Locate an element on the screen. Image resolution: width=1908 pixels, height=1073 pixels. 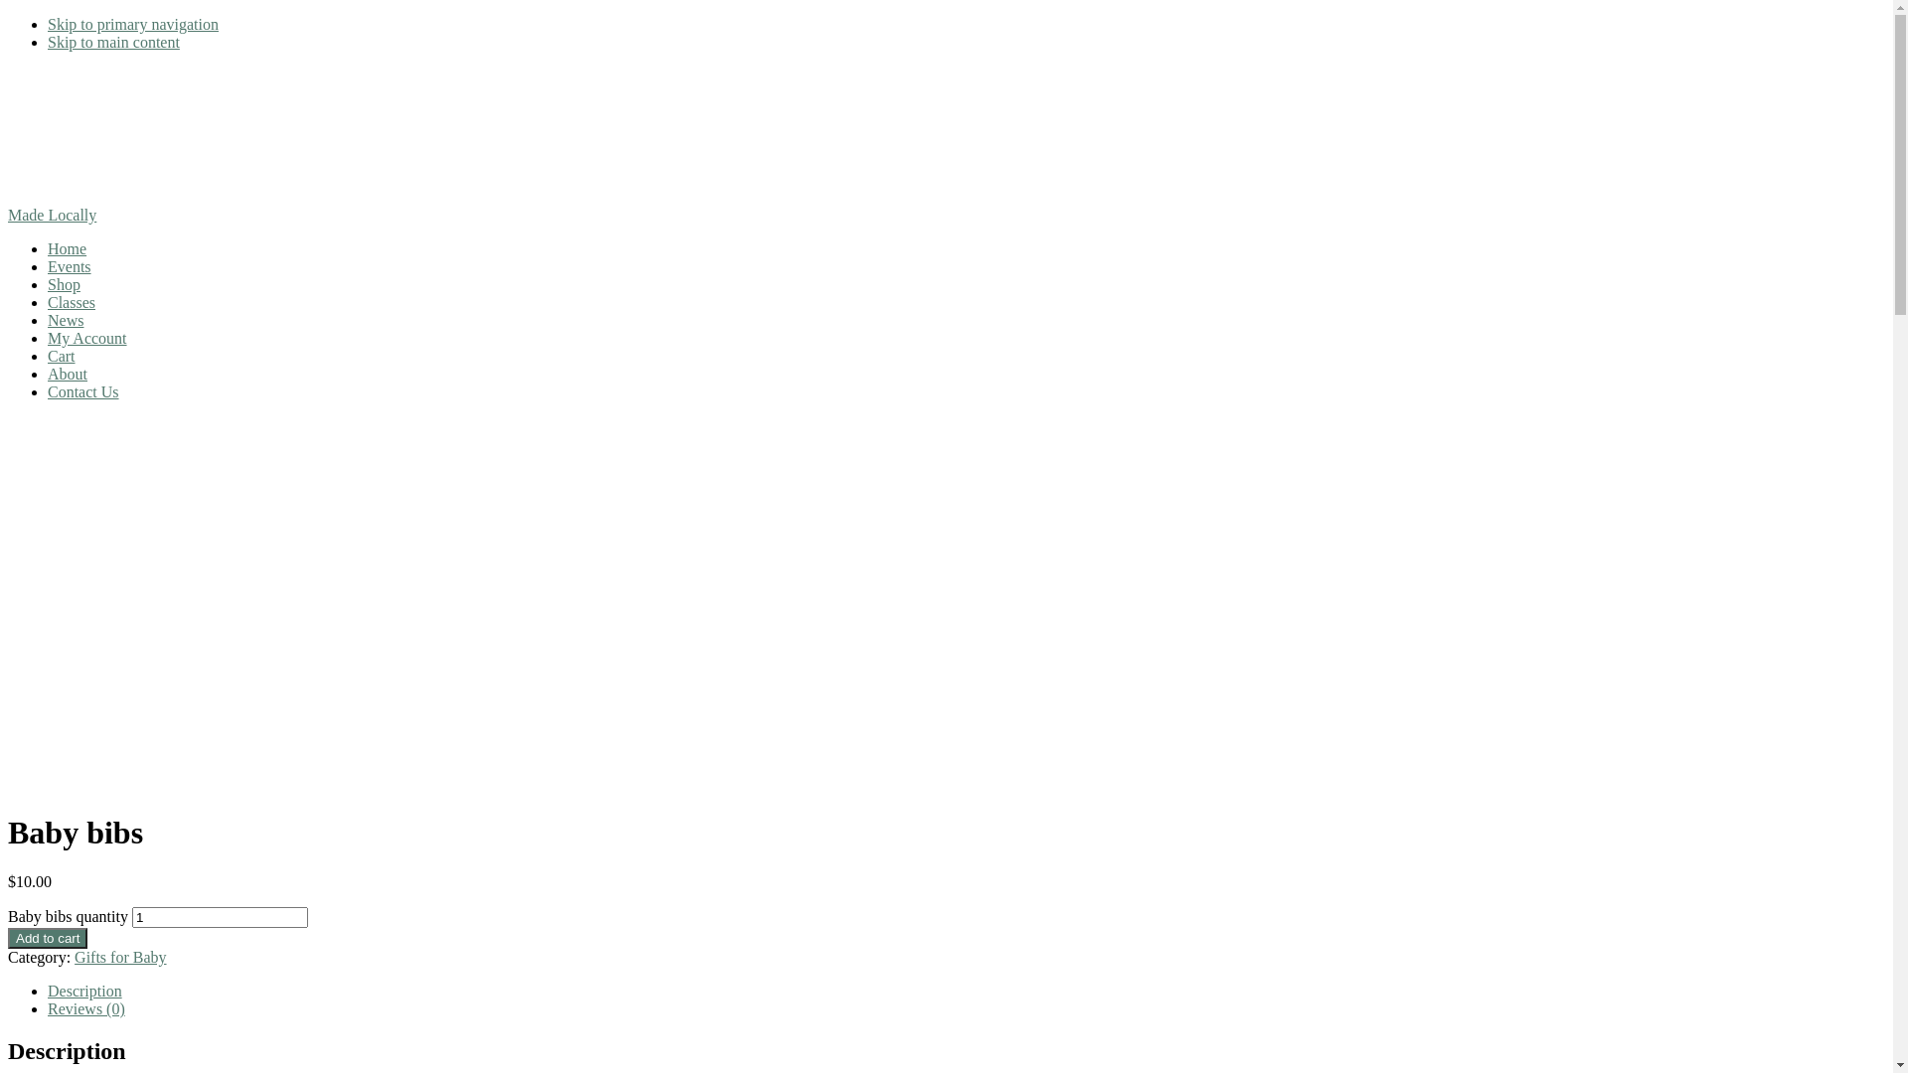
Skip to main content is located at coordinates (113, 42).